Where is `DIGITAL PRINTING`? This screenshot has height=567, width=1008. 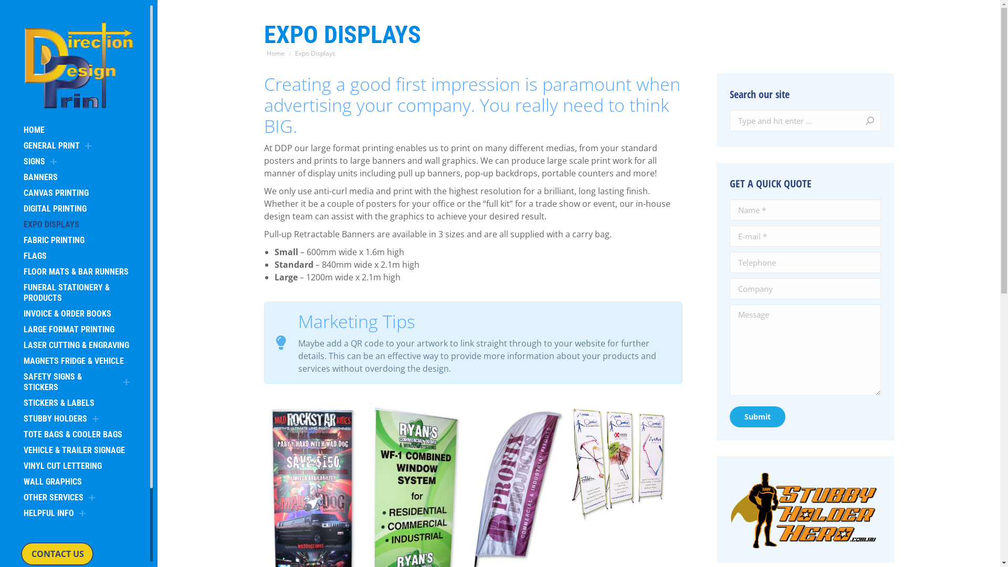 DIGITAL PRINTING is located at coordinates (55, 209).